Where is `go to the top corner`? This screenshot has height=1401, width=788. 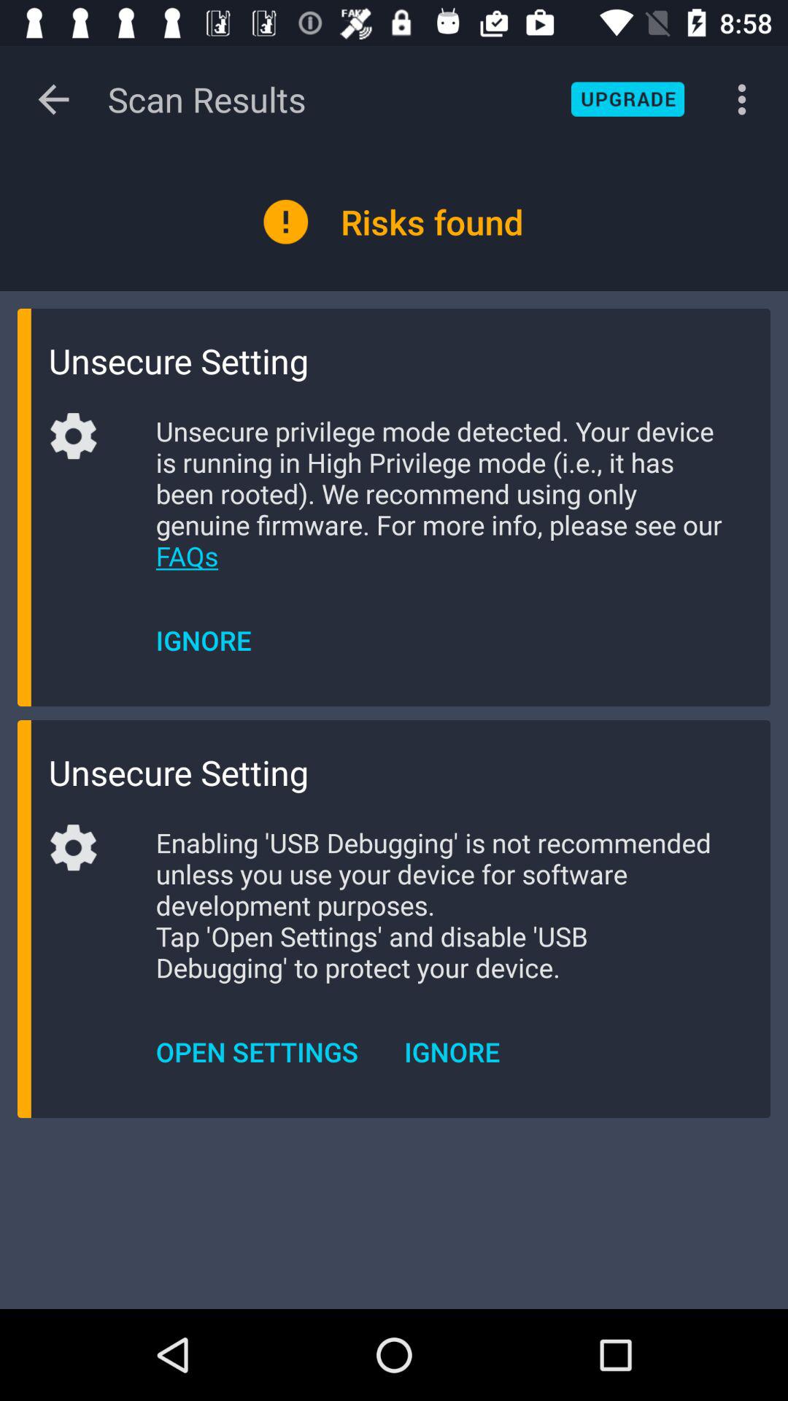
go to the top corner is located at coordinates (627, 99).